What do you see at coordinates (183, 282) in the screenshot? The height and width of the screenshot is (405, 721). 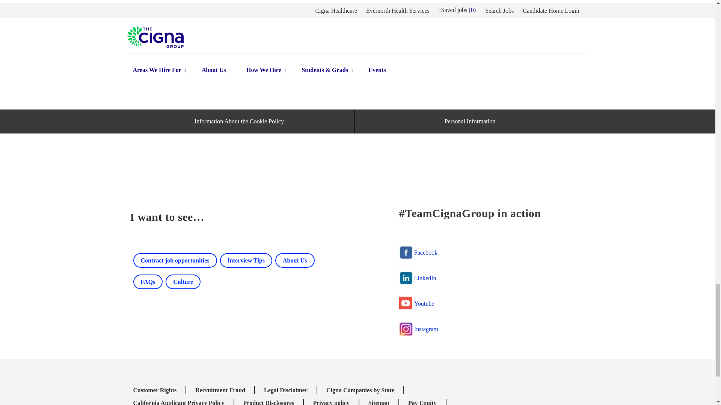 I see `Get Interview Tips` at bounding box center [183, 282].